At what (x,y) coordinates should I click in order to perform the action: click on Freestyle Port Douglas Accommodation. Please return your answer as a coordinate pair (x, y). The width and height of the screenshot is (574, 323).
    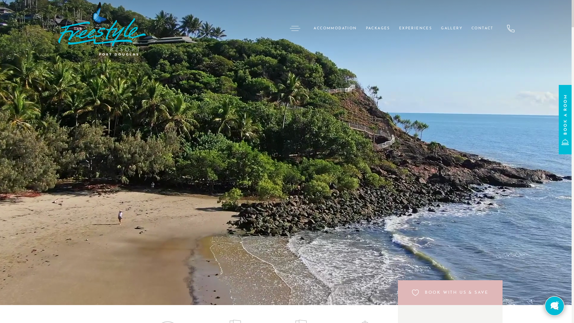
    Looking at the image, I should click on (102, 28).